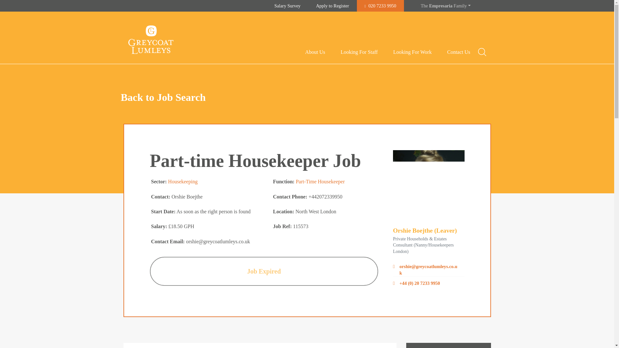 Image resolution: width=619 pixels, height=348 pixels. I want to click on Back to Job Search, so click(163, 97).